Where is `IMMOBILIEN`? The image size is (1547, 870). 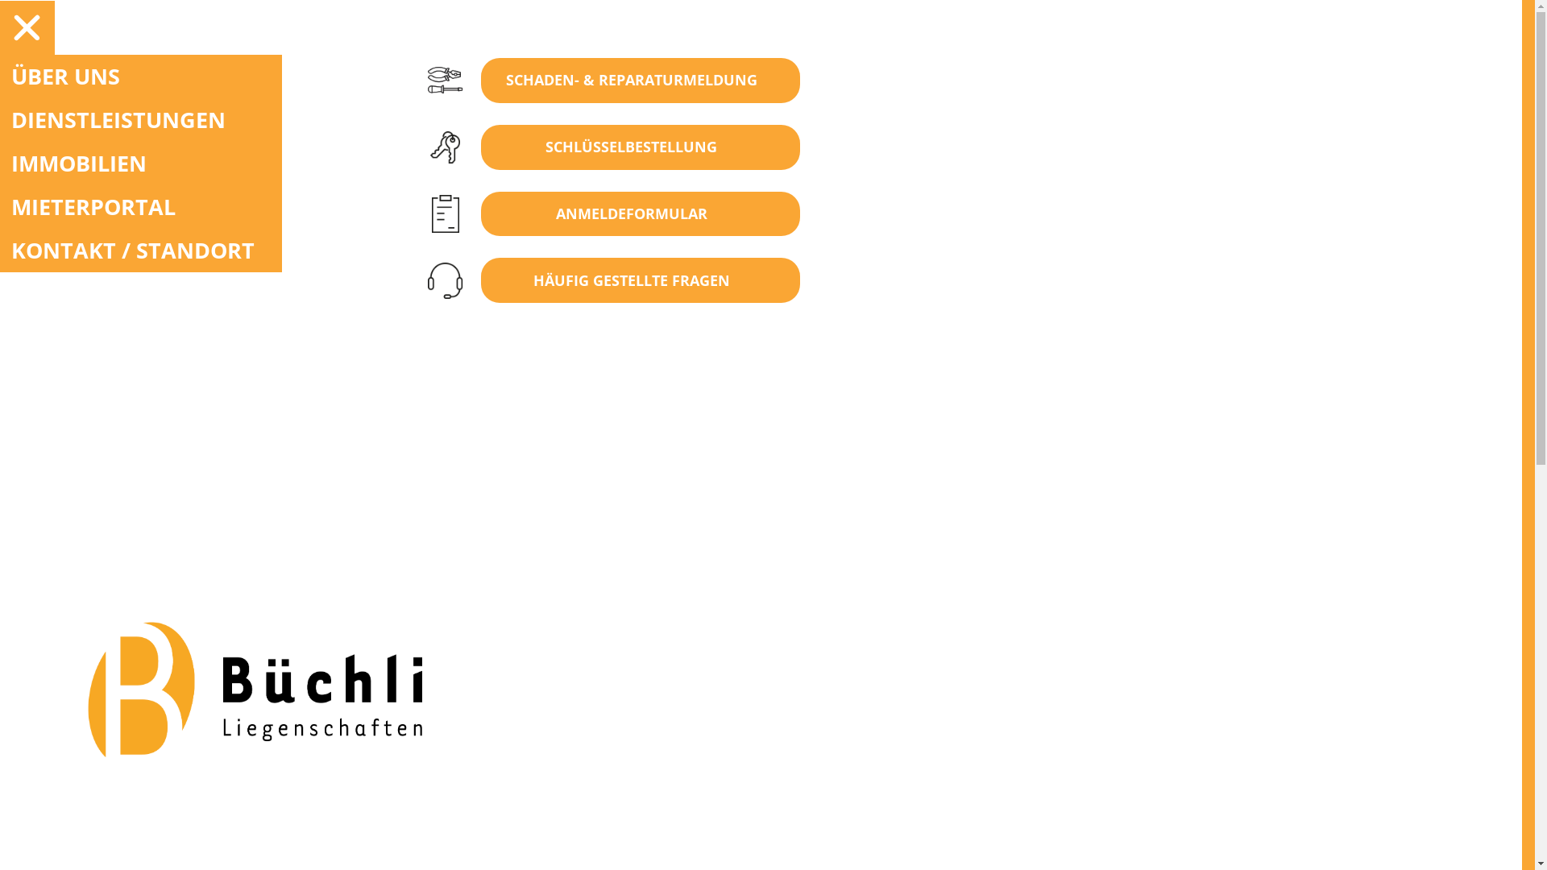
IMMOBILIEN is located at coordinates (141, 164).